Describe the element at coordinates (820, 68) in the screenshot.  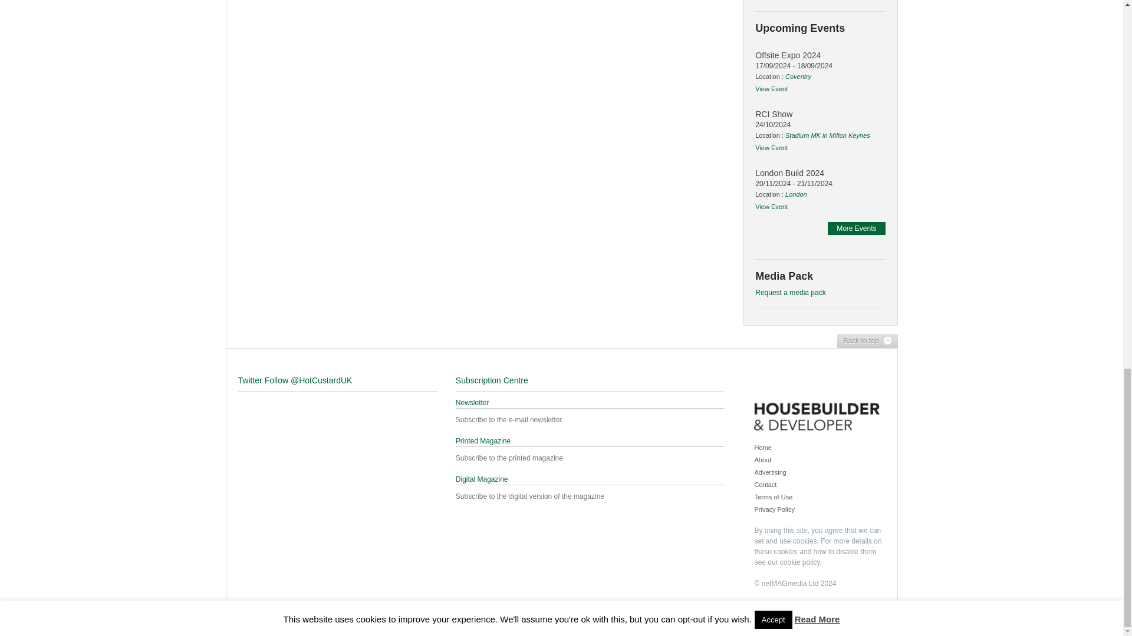
I see `View Offsite Expo 2024` at that location.